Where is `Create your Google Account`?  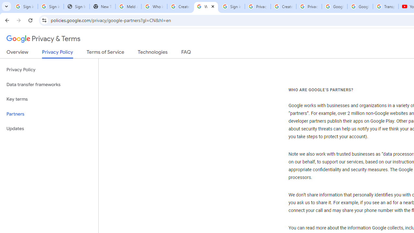
Create your Google Account is located at coordinates (180, 6).